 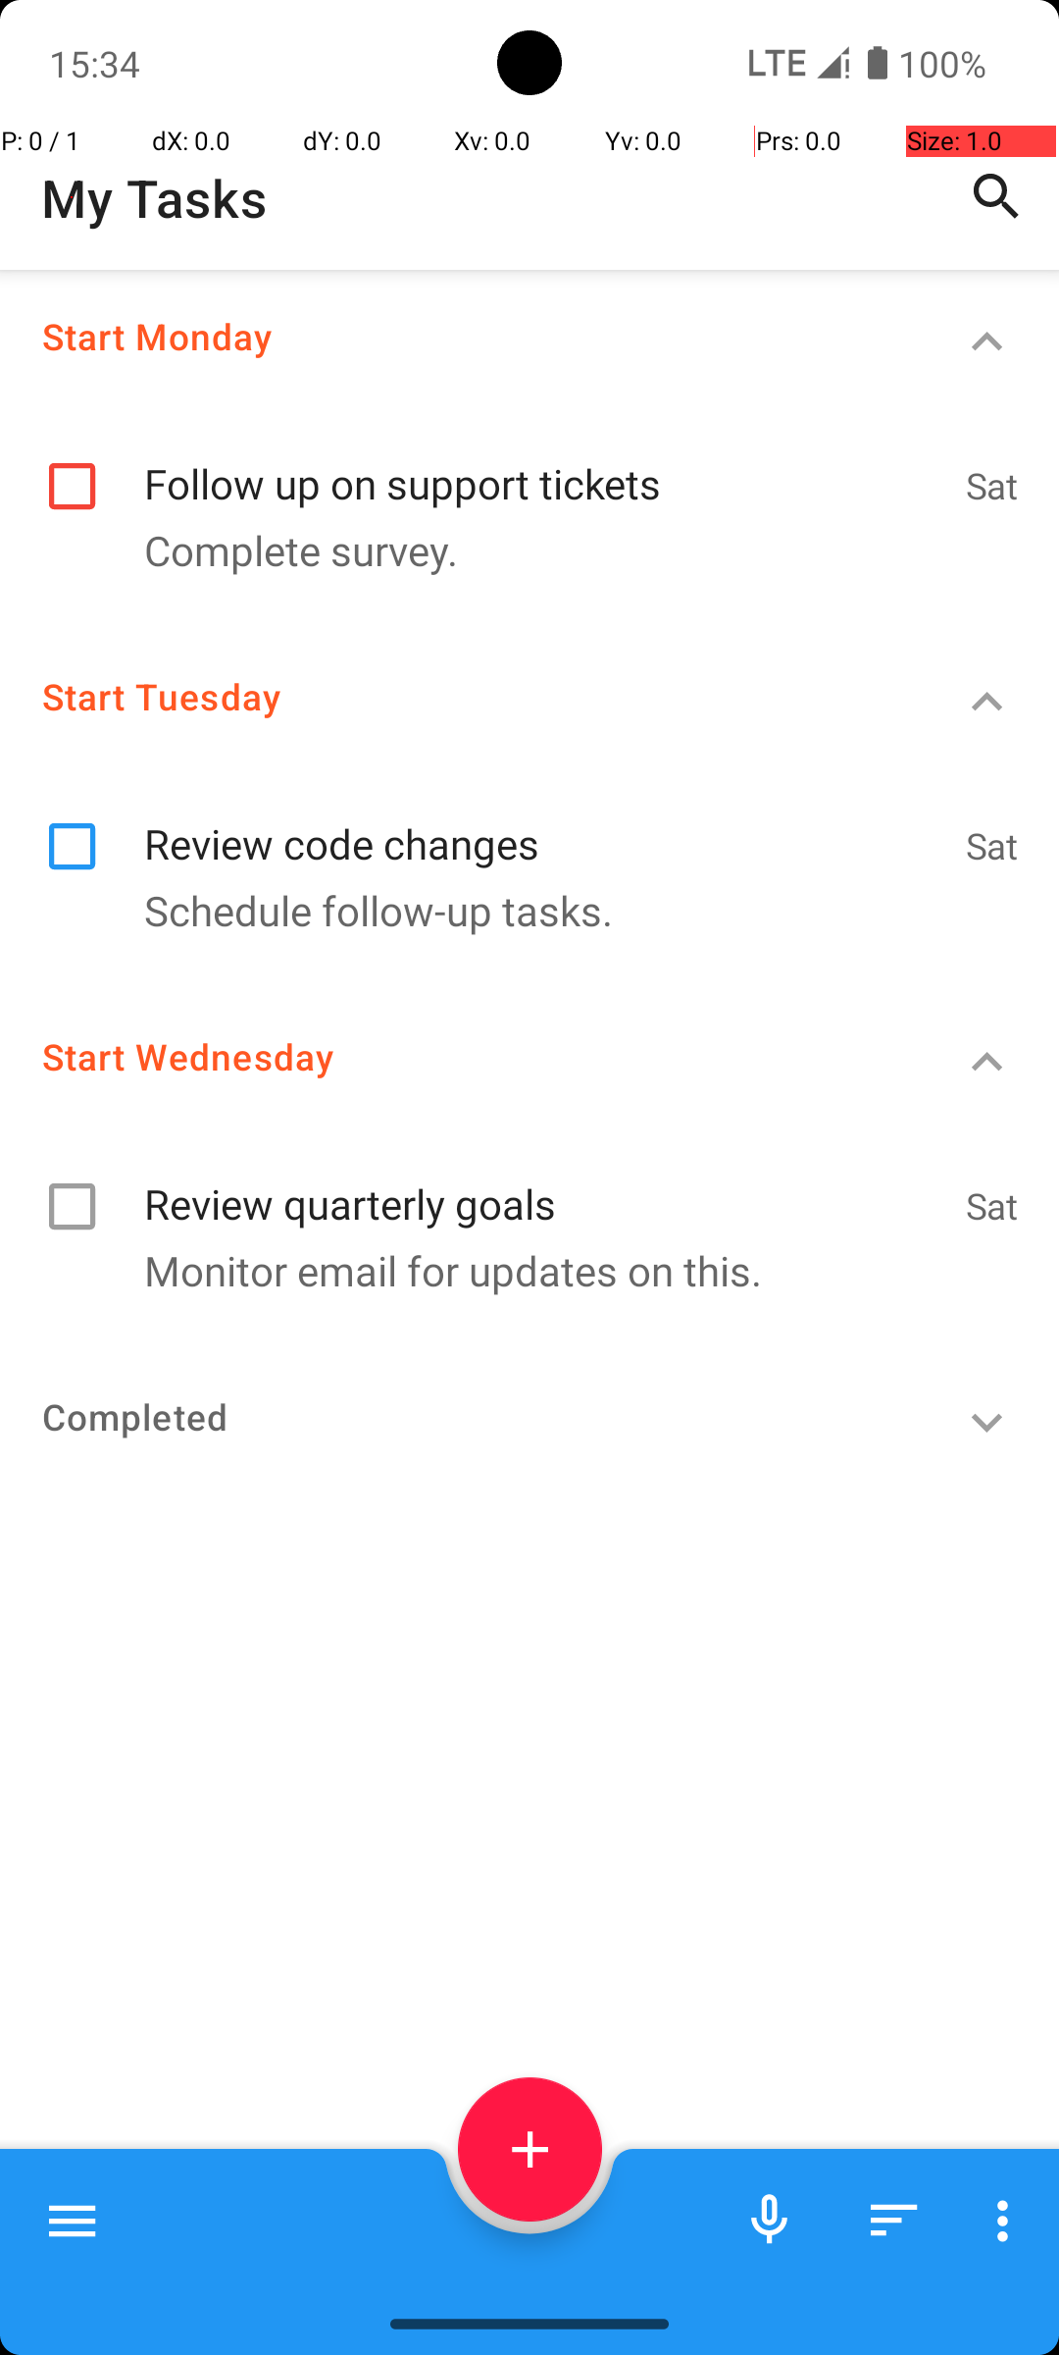 What do you see at coordinates (545, 822) in the screenshot?
I see `Review code changes` at bounding box center [545, 822].